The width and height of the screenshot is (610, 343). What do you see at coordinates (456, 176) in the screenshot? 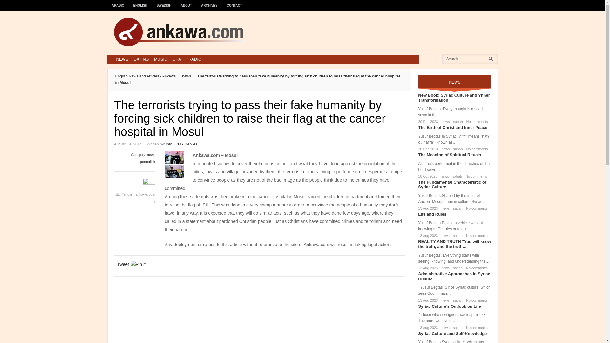
I see `sabah` at bounding box center [456, 176].